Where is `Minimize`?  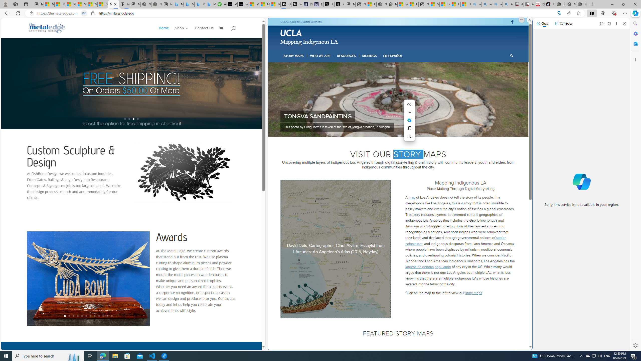
Minimize is located at coordinates (612, 4).